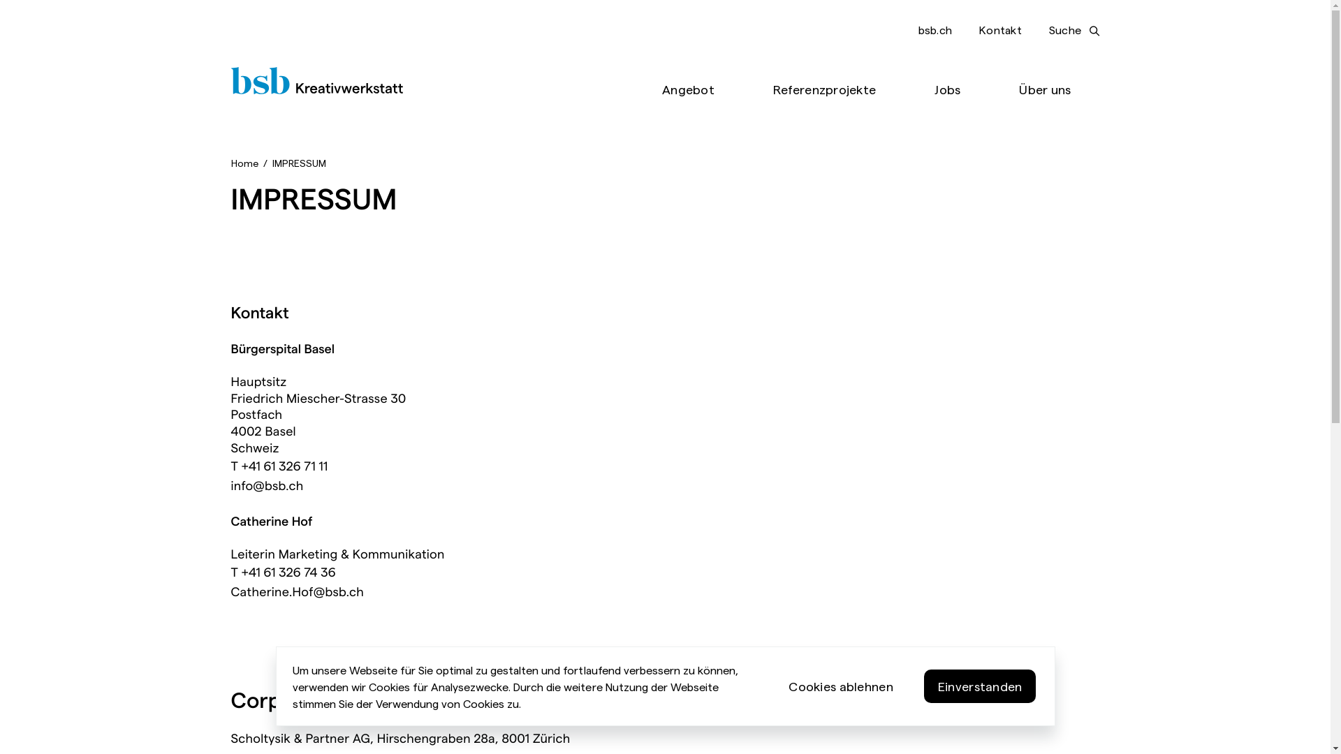  I want to click on Kontakt, so click(1000, 29).